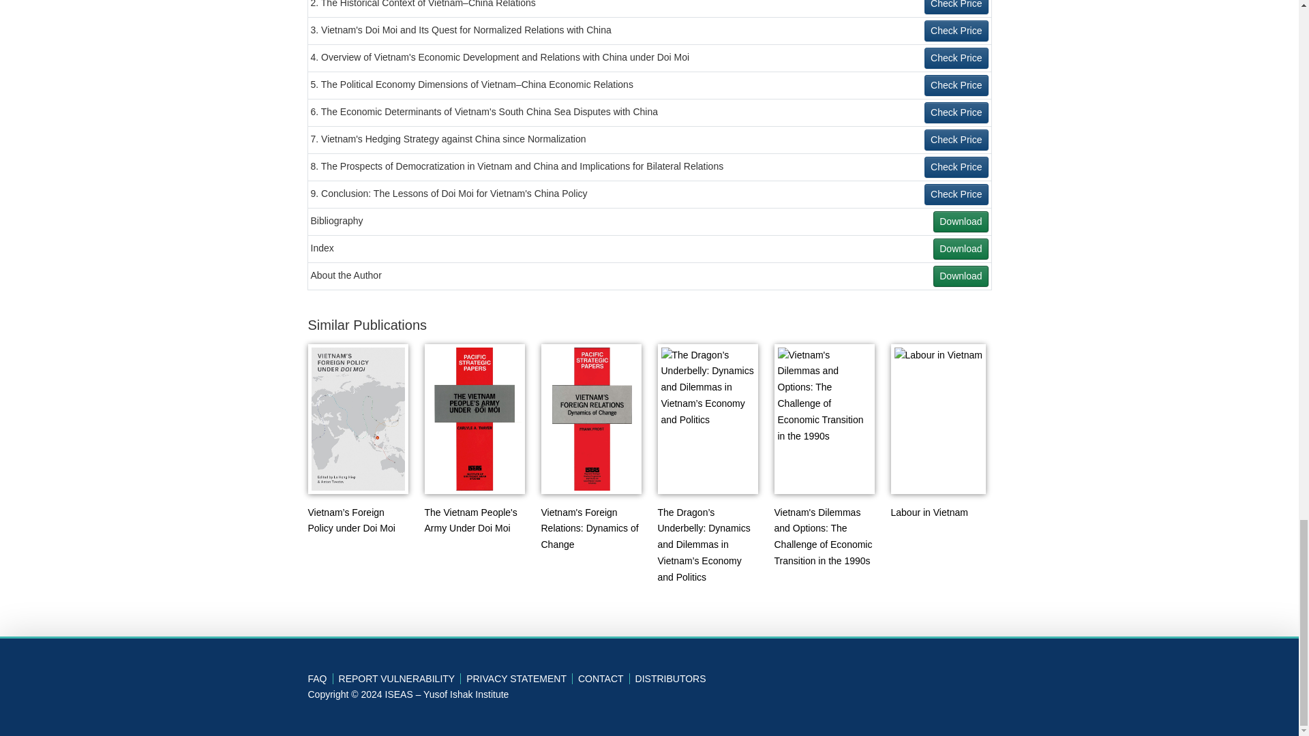 This screenshot has width=1309, height=736. Describe the element at coordinates (960, 276) in the screenshot. I see `Download` at that location.